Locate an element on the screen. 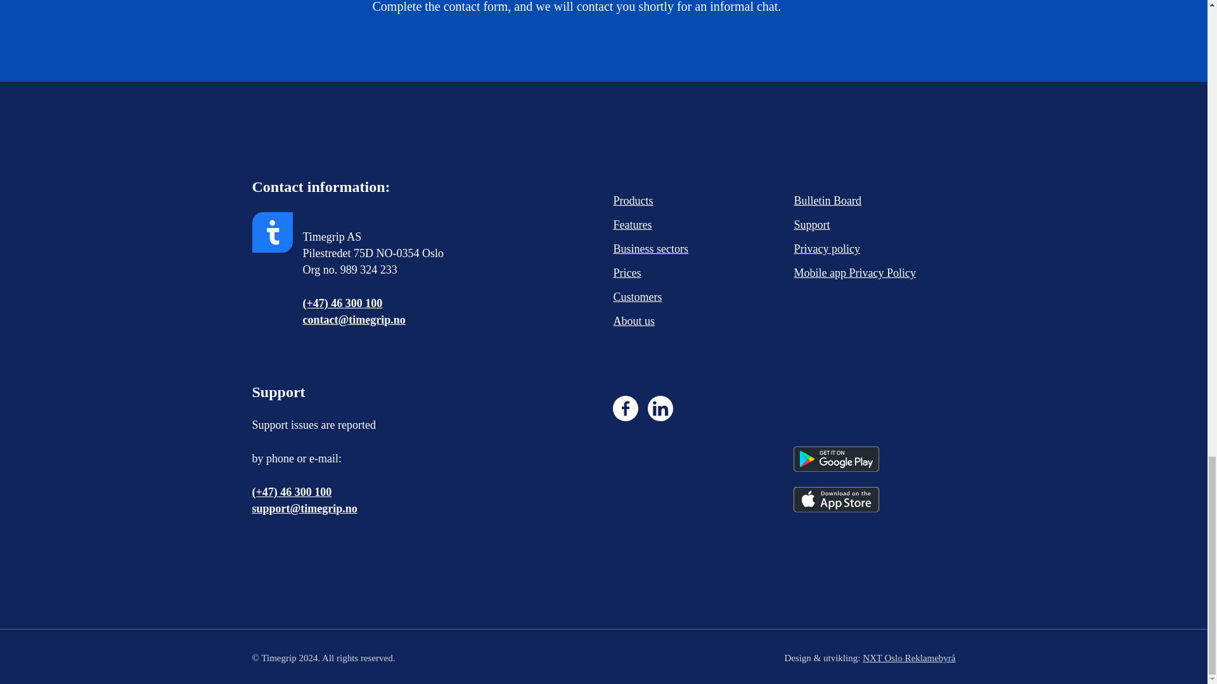 This screenshot has width=1217, height=684. Prices is located at coordinates (664, 273).